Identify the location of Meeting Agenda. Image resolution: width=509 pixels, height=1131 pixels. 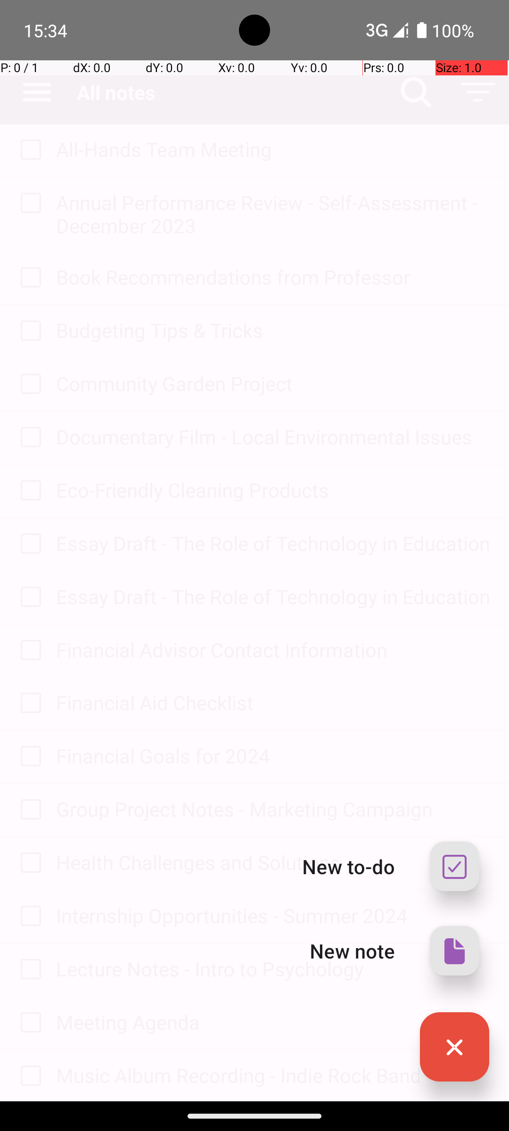
(273, 1022).